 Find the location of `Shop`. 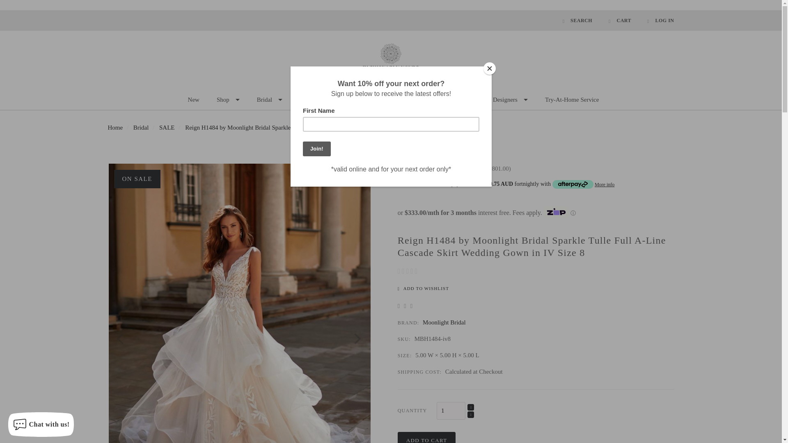

Shop is located at coordinates (228, 100).